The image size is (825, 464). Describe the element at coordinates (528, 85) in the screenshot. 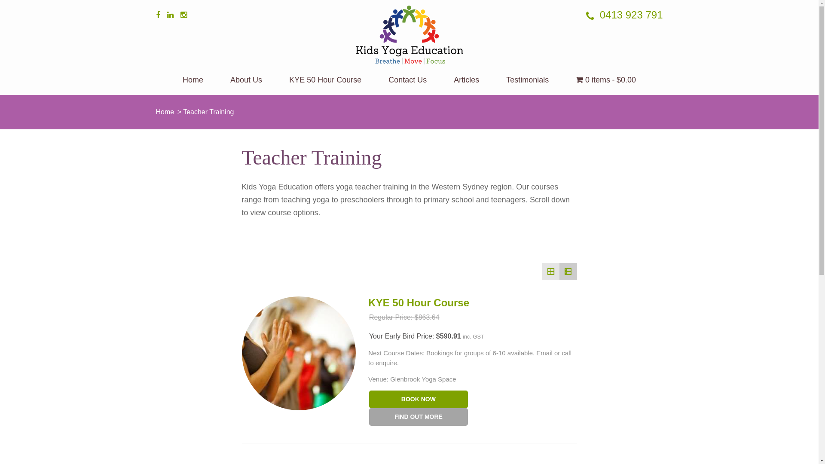

I see `Testimonials` at that location.